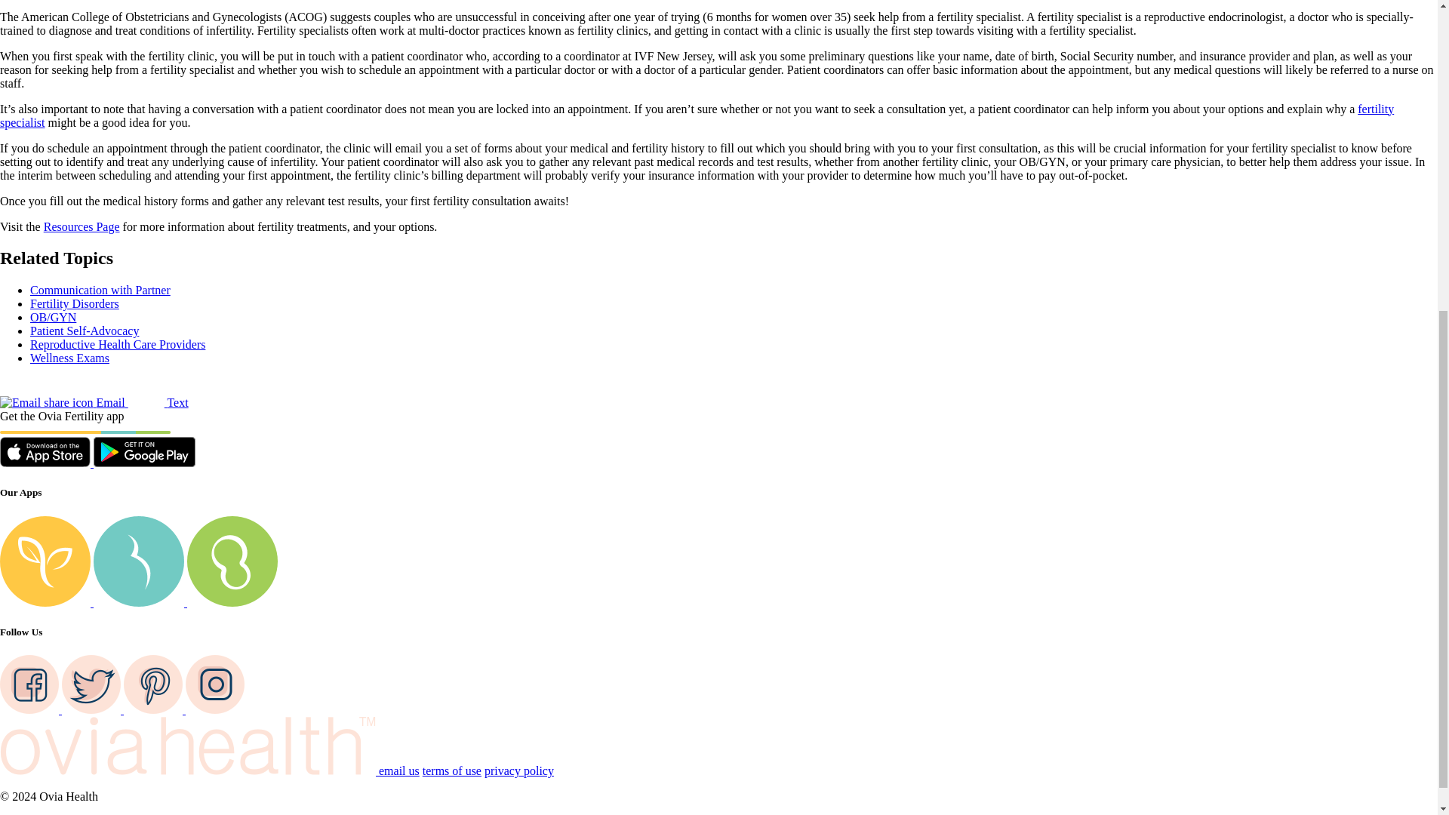  Describe the element at coordinates (158, 402) in the screenshot. I see `Text` at that location.